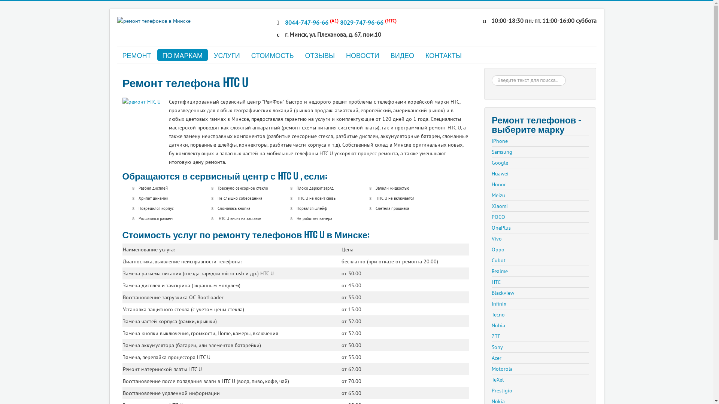 This screenshot has height=404, width=719. I want to click on Realme, so click(540, 271).